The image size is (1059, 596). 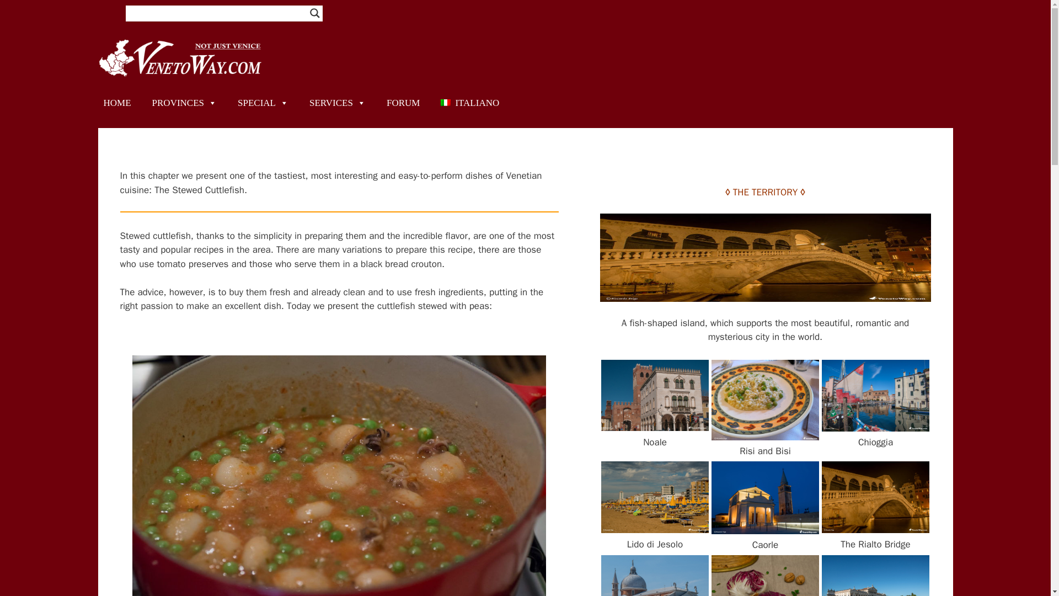 I want to click on VenetoWay.com, so click(x=181, y=57).